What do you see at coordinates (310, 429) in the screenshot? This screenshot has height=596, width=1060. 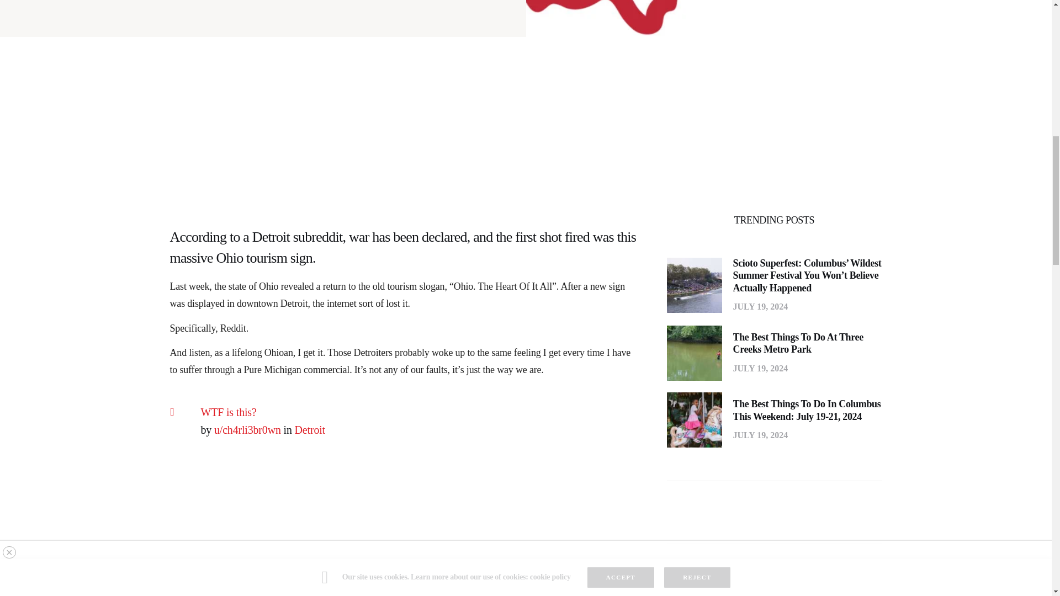 I see `Detroit` at bounding box center [310, 429].